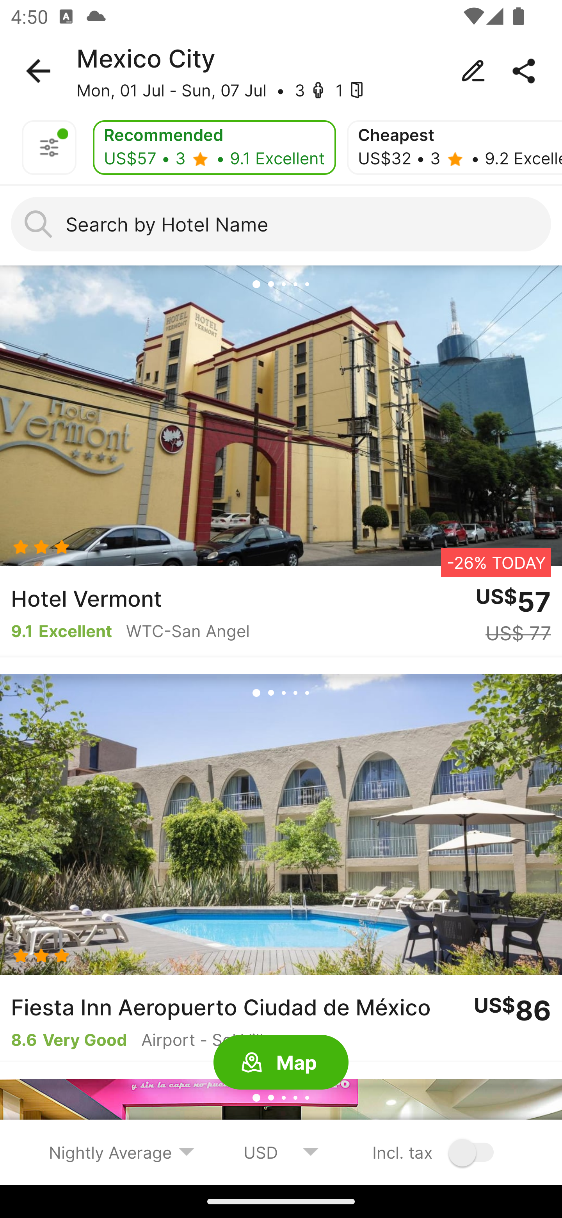 The width and height of the screenshot is (562, 1218). What do you see at coordinates (214, 148) in the screenshot?
I see `Recommended  US$57  • 3 - • 9.1 Excellent` at bounding box center [214, 148].